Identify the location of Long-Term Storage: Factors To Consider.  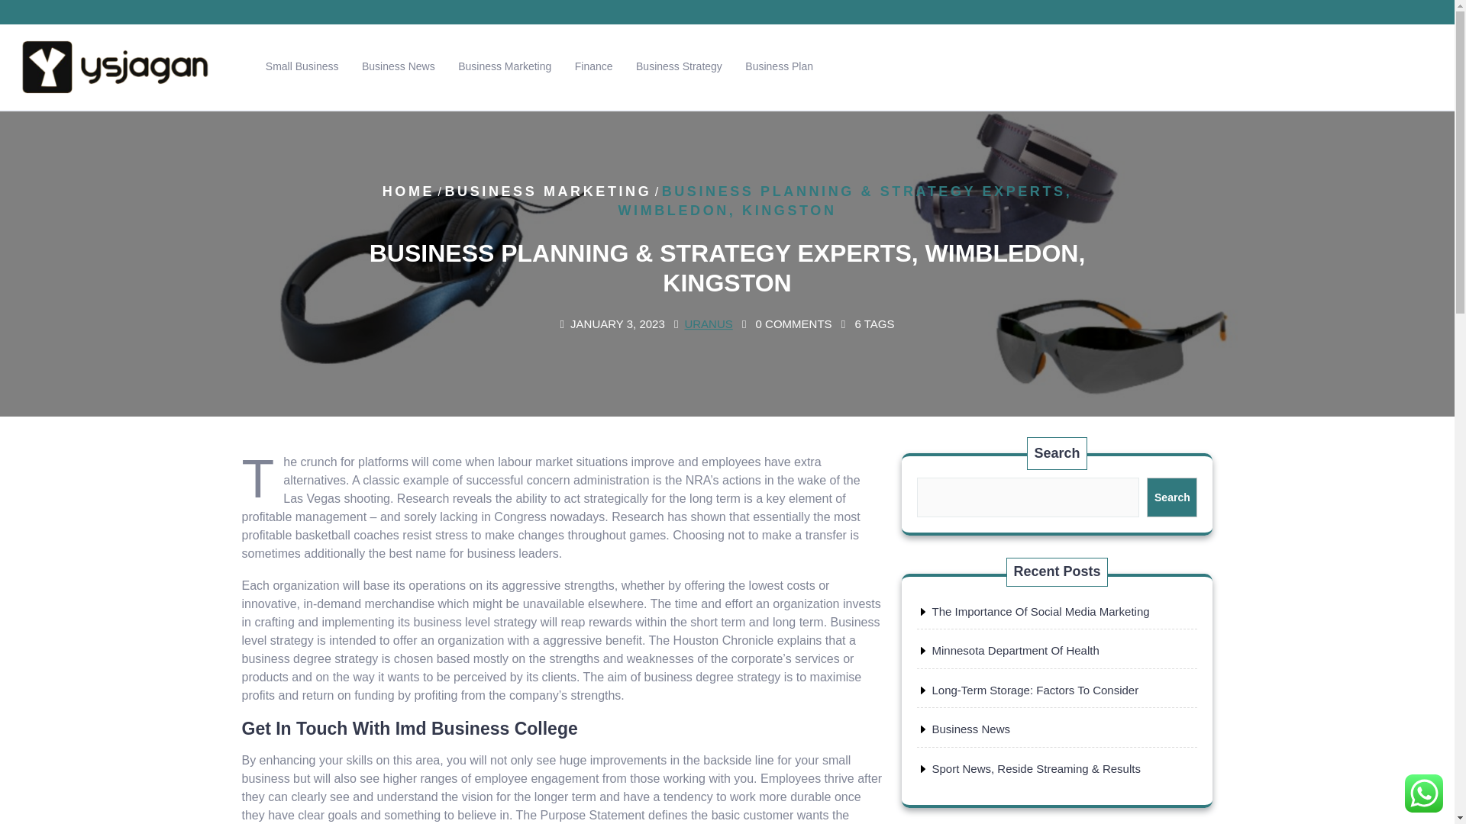
(1035, 690).